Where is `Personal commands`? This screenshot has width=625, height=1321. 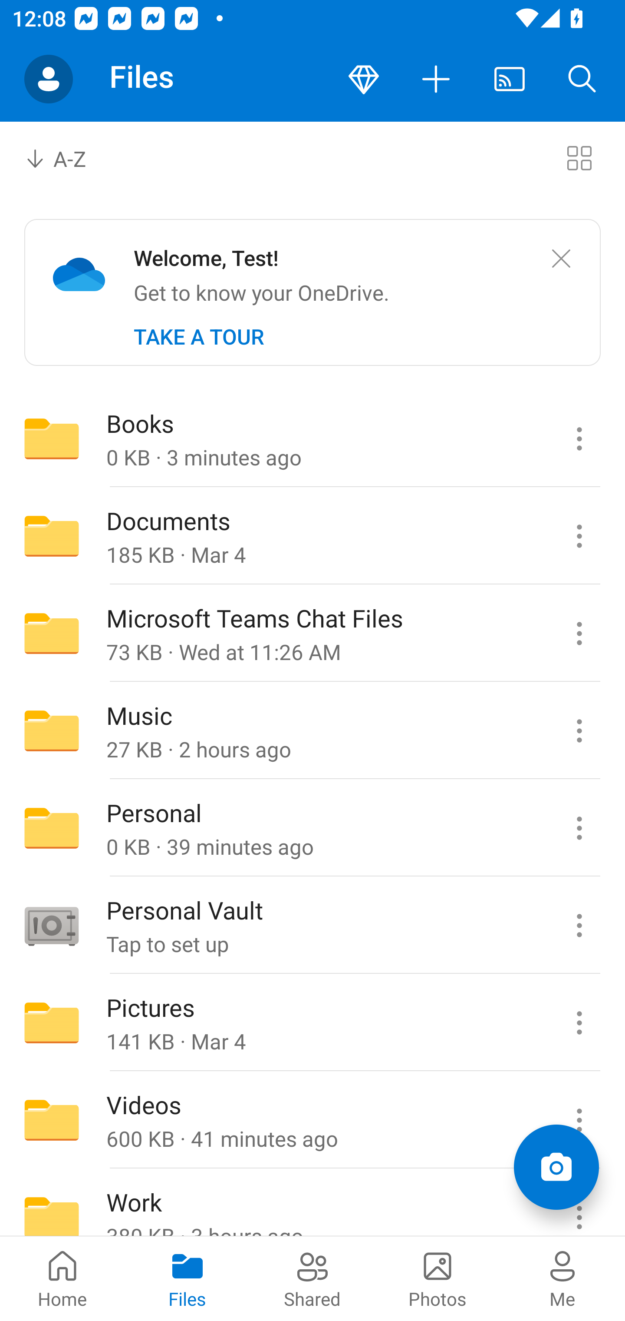
Personal commands is located at coordinates (579, 828).